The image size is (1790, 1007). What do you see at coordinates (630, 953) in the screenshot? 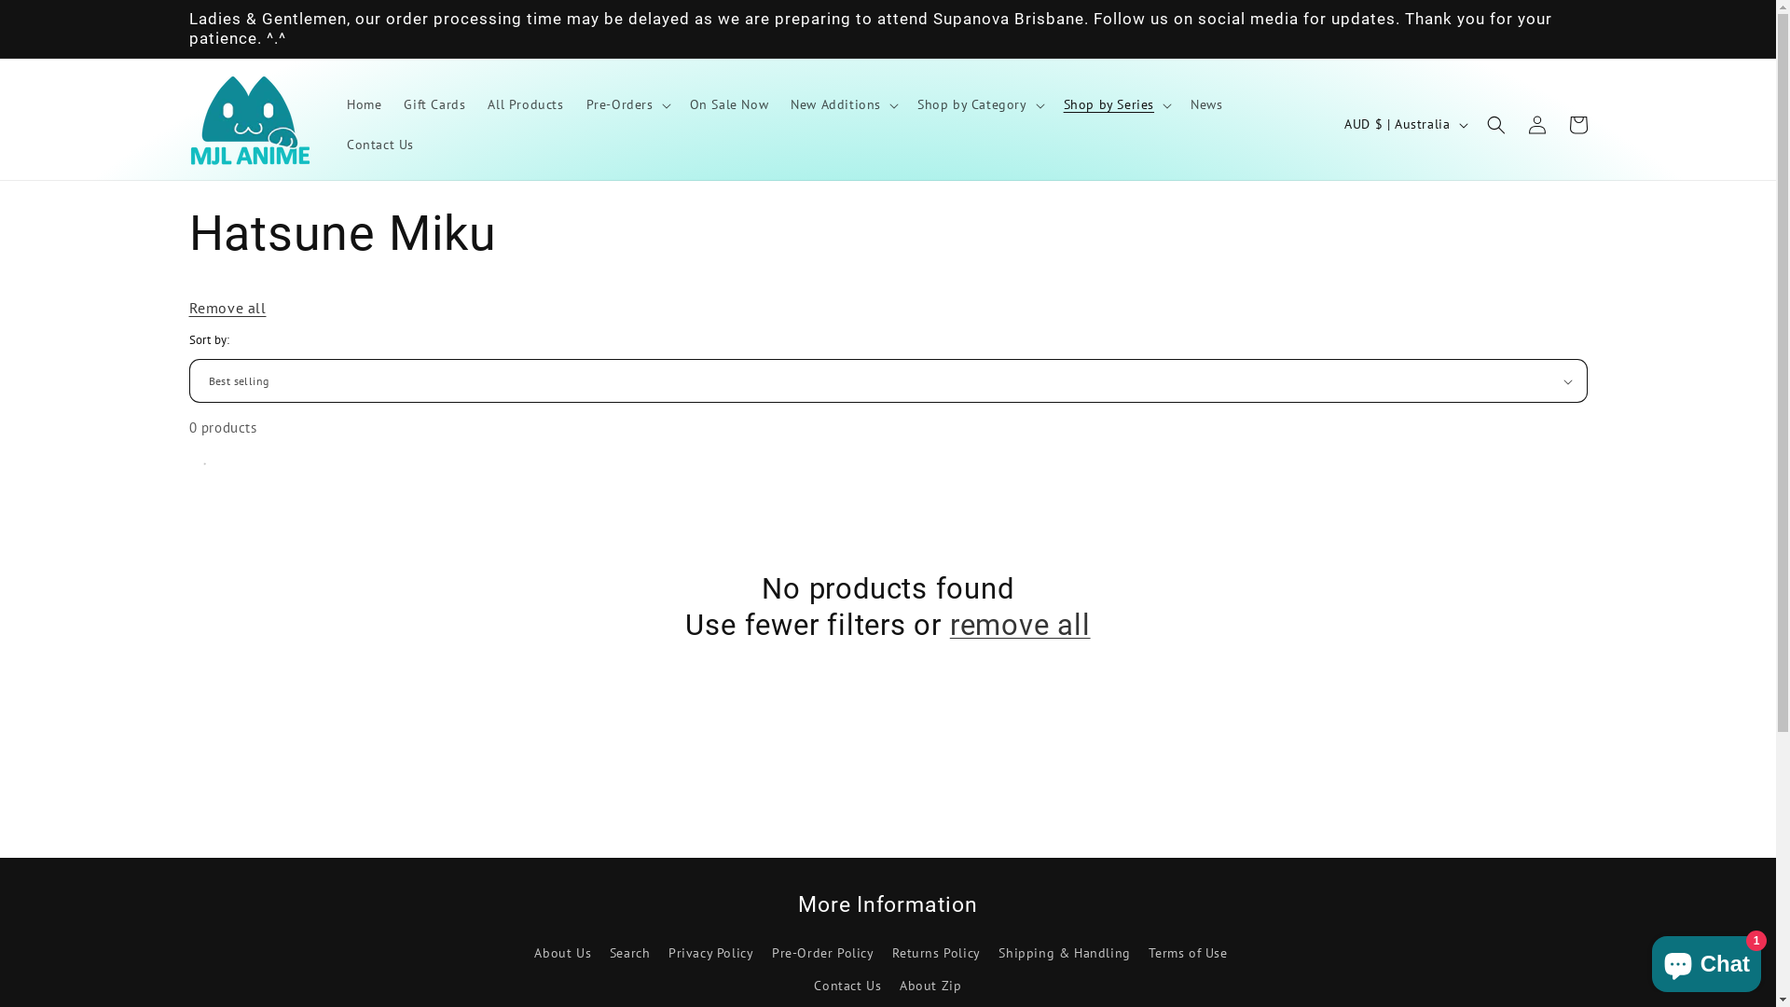
I see `Search` at bounding box center [630, 953].